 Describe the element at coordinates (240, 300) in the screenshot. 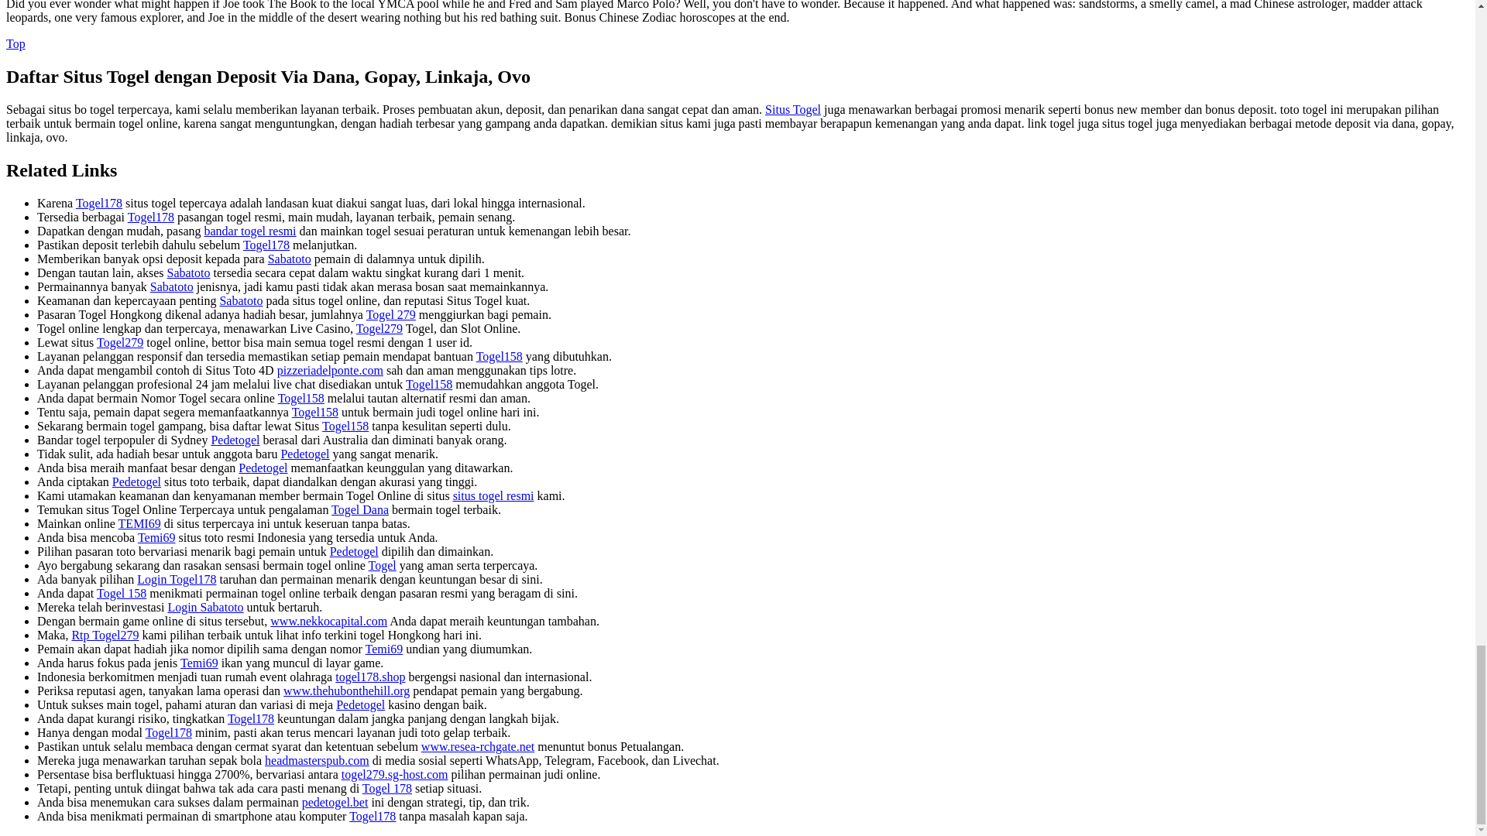

I see `Sabatoto` at that location.